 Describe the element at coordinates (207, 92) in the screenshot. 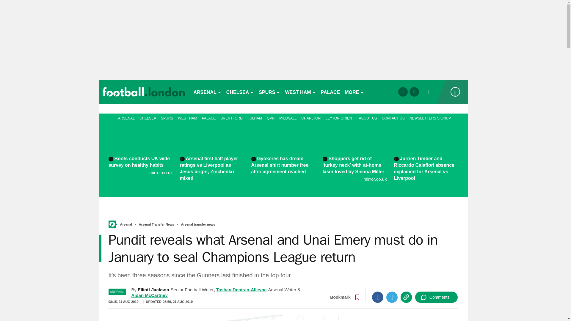

I see `ARSENAL` at that location.